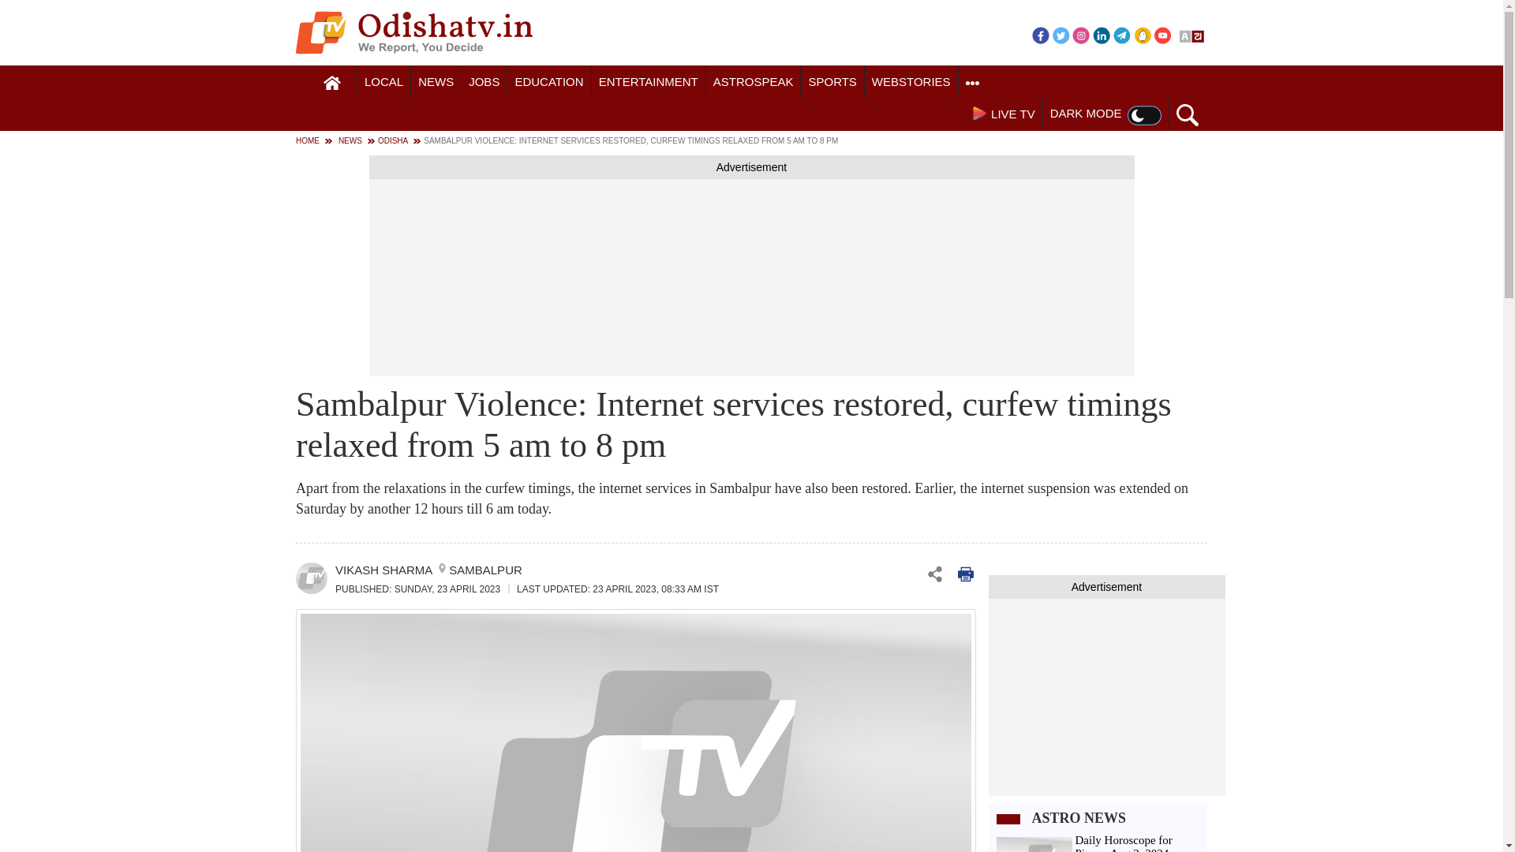  I want to click on LOCAL, so click(383, 82).